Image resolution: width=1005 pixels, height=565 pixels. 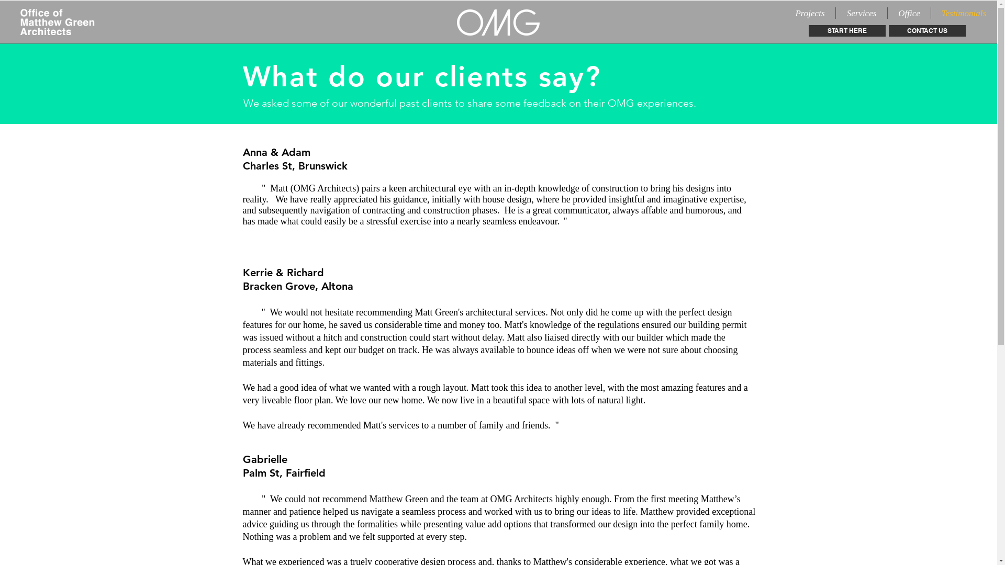 What do you see at coordinates (964, 13) in the screenshot?
I see `Testimonials` at bounding box center [964, 13].